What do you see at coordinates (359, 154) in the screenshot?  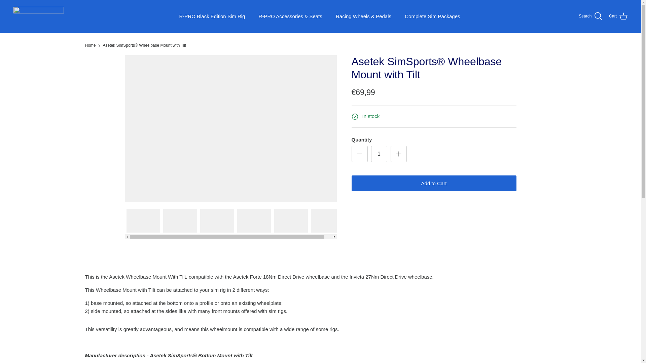 I see `Minus` at bounding box center [359, 154].